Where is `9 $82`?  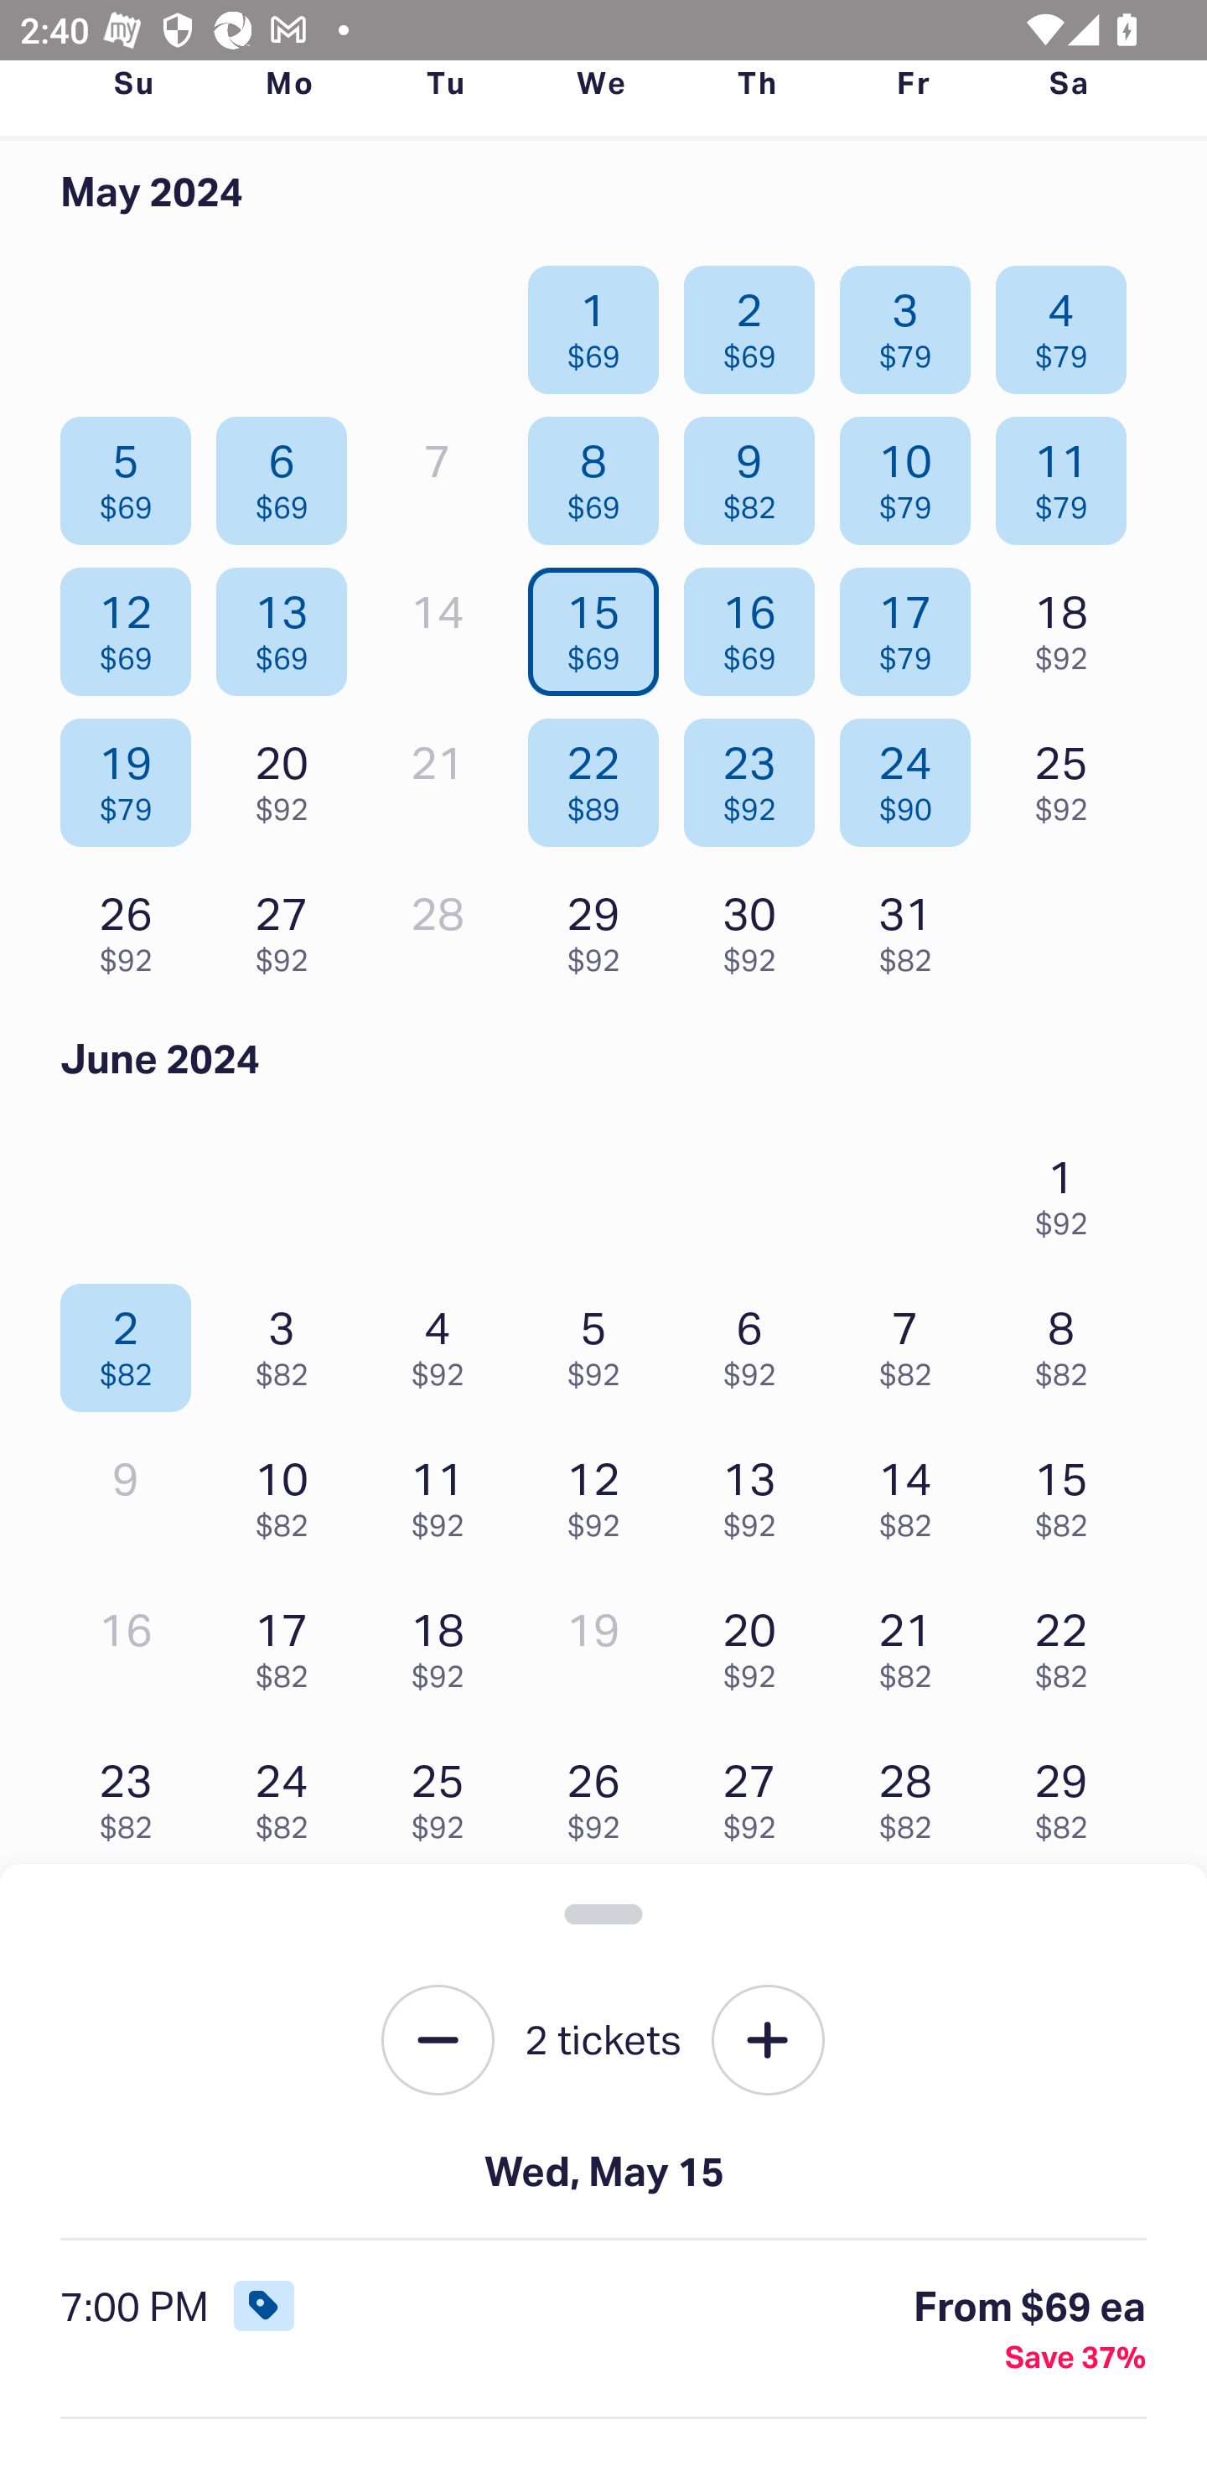 9 $82 is located at coordinates (757, 475).